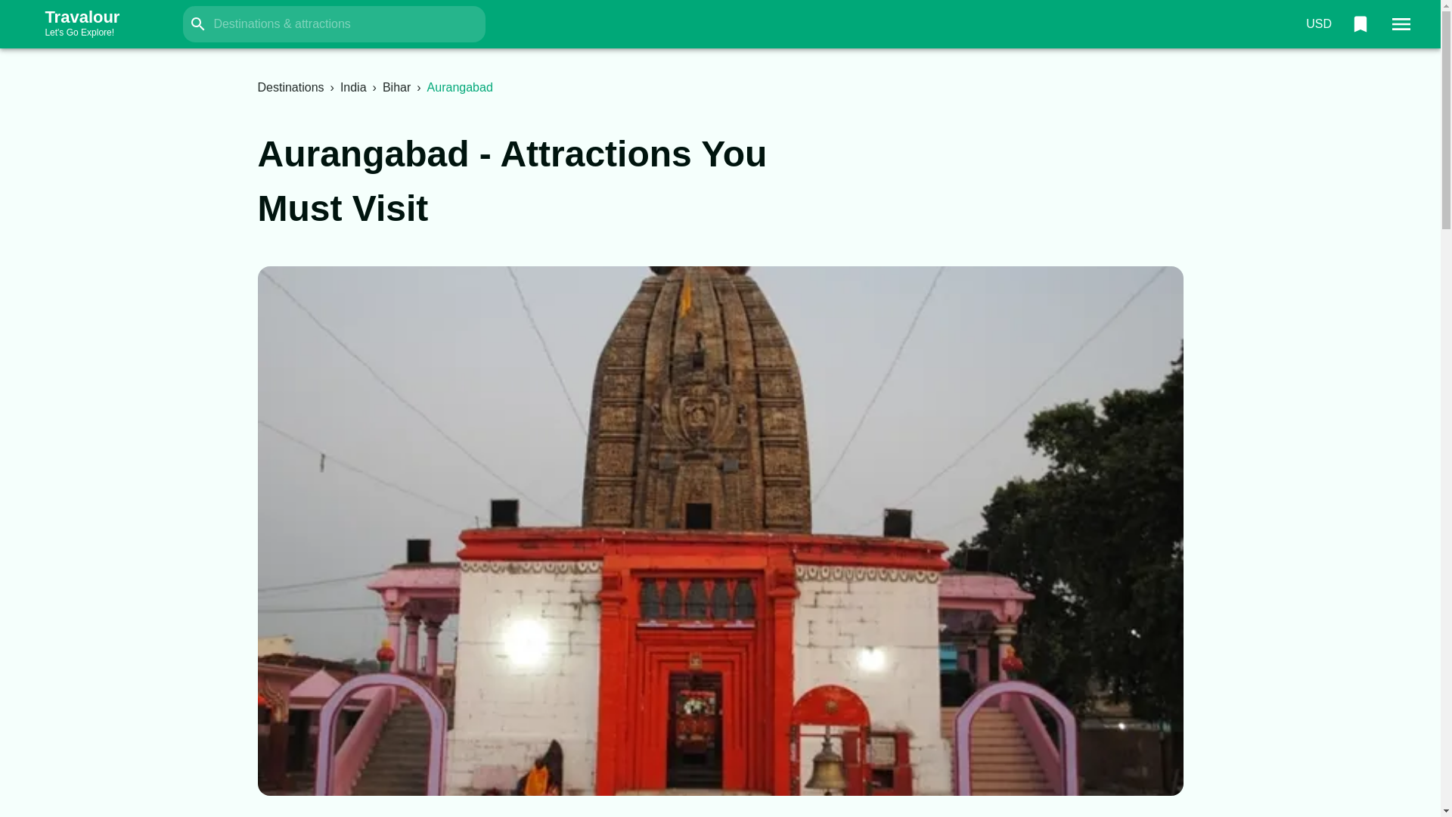  What do you see at coordinates (1360, 24) in the screenshot?
I see `India` at bounding box center [1360, 24].